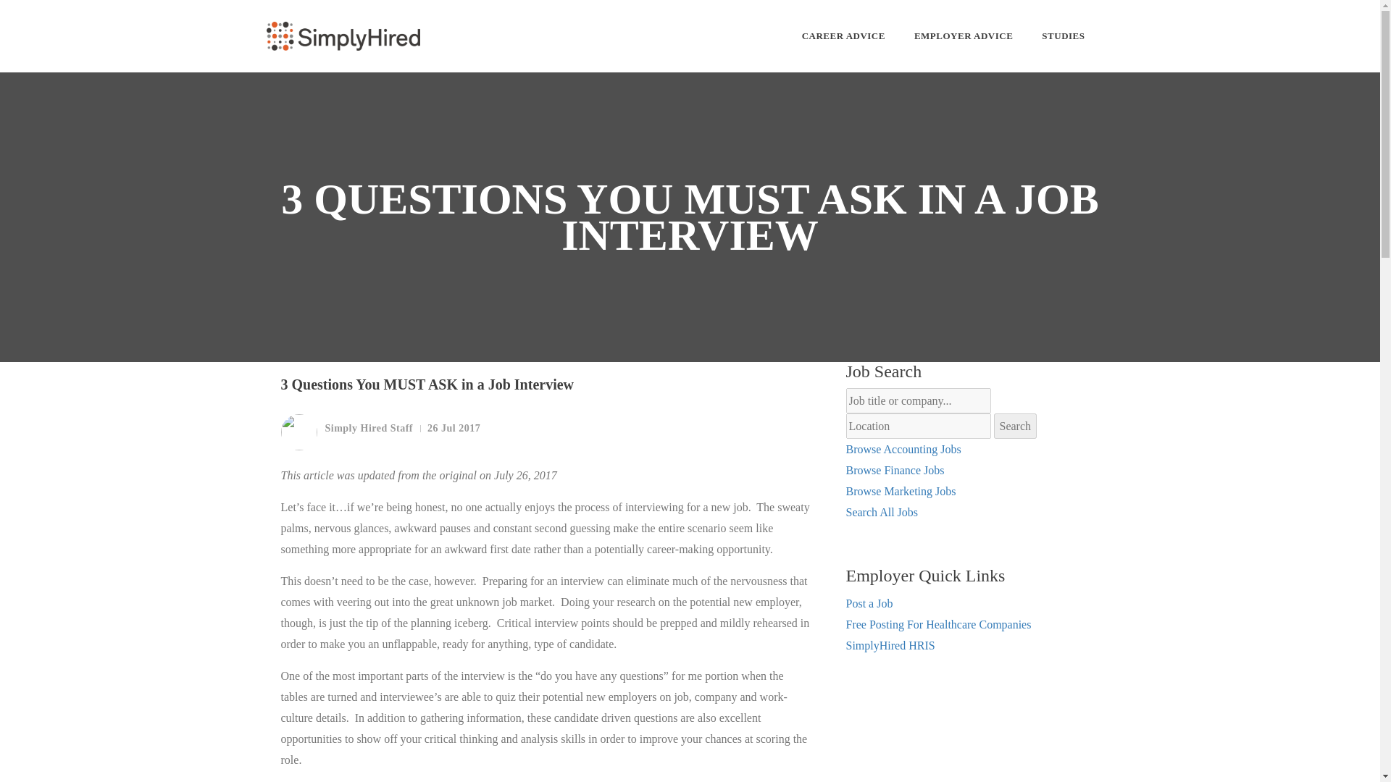 This screenshot has height=782, width=1391. What do you see at coordinates (890, 645) in the screenshot?
I see `SimplyHired HRIS` at bounding box center [890, 645].